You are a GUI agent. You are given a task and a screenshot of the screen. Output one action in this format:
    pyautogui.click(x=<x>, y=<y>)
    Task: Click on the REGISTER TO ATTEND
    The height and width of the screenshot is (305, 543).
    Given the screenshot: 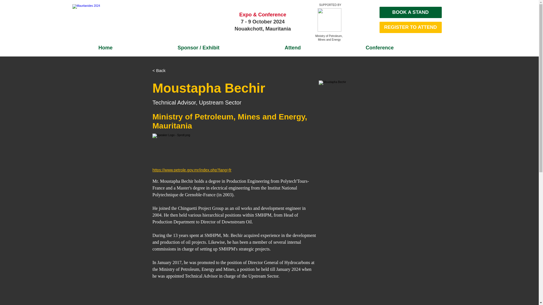 What is the action you would take?
    pyautogui.click(x=411, y=27)
    